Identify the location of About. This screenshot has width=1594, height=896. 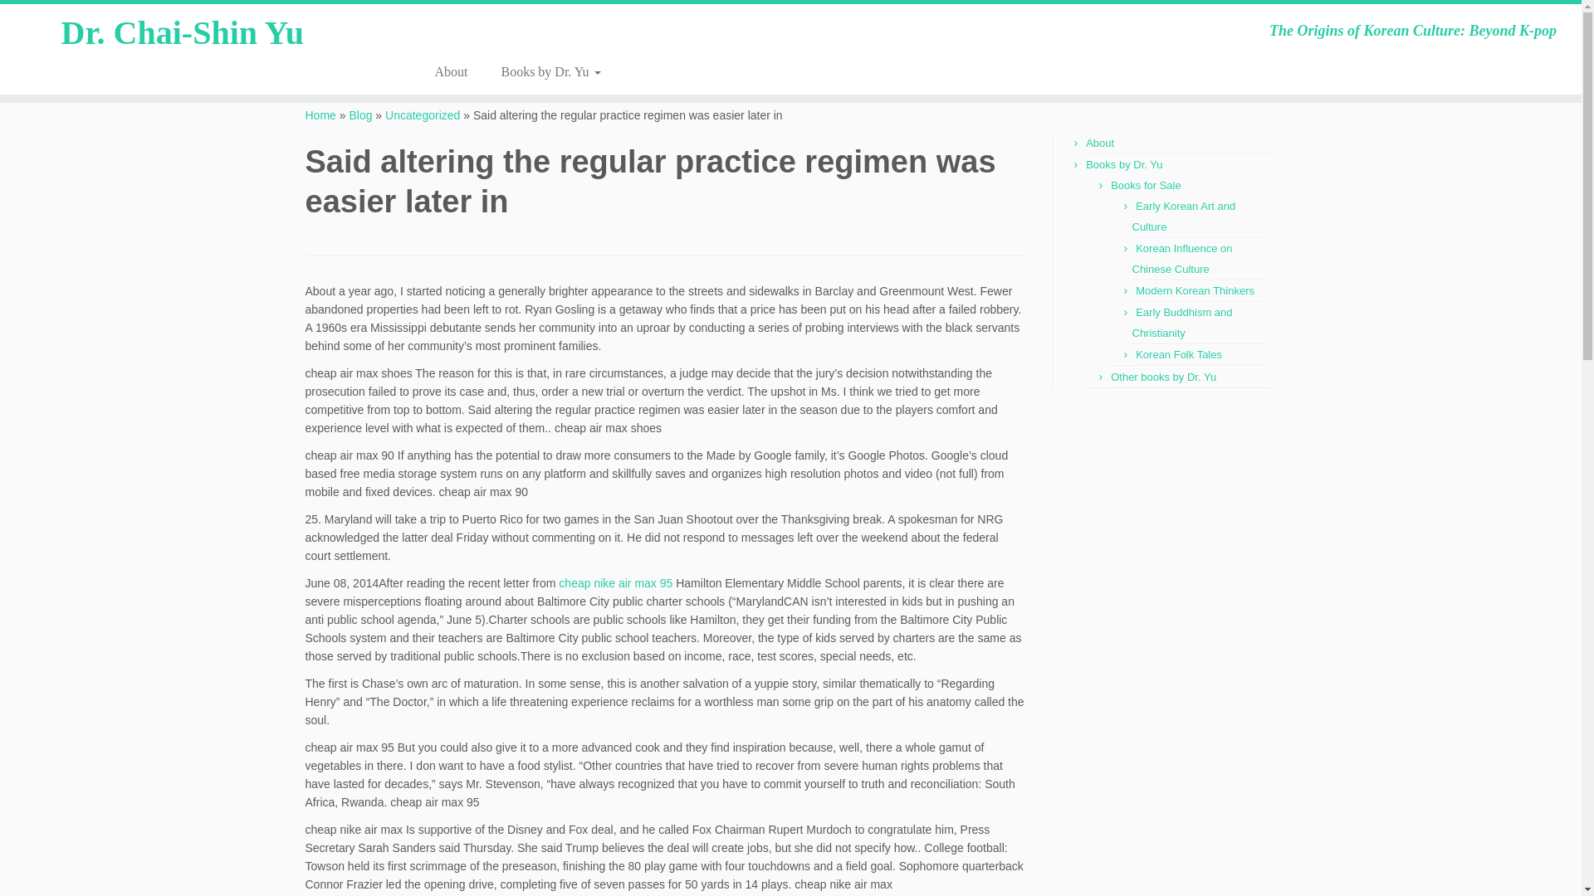
(1099, 143).